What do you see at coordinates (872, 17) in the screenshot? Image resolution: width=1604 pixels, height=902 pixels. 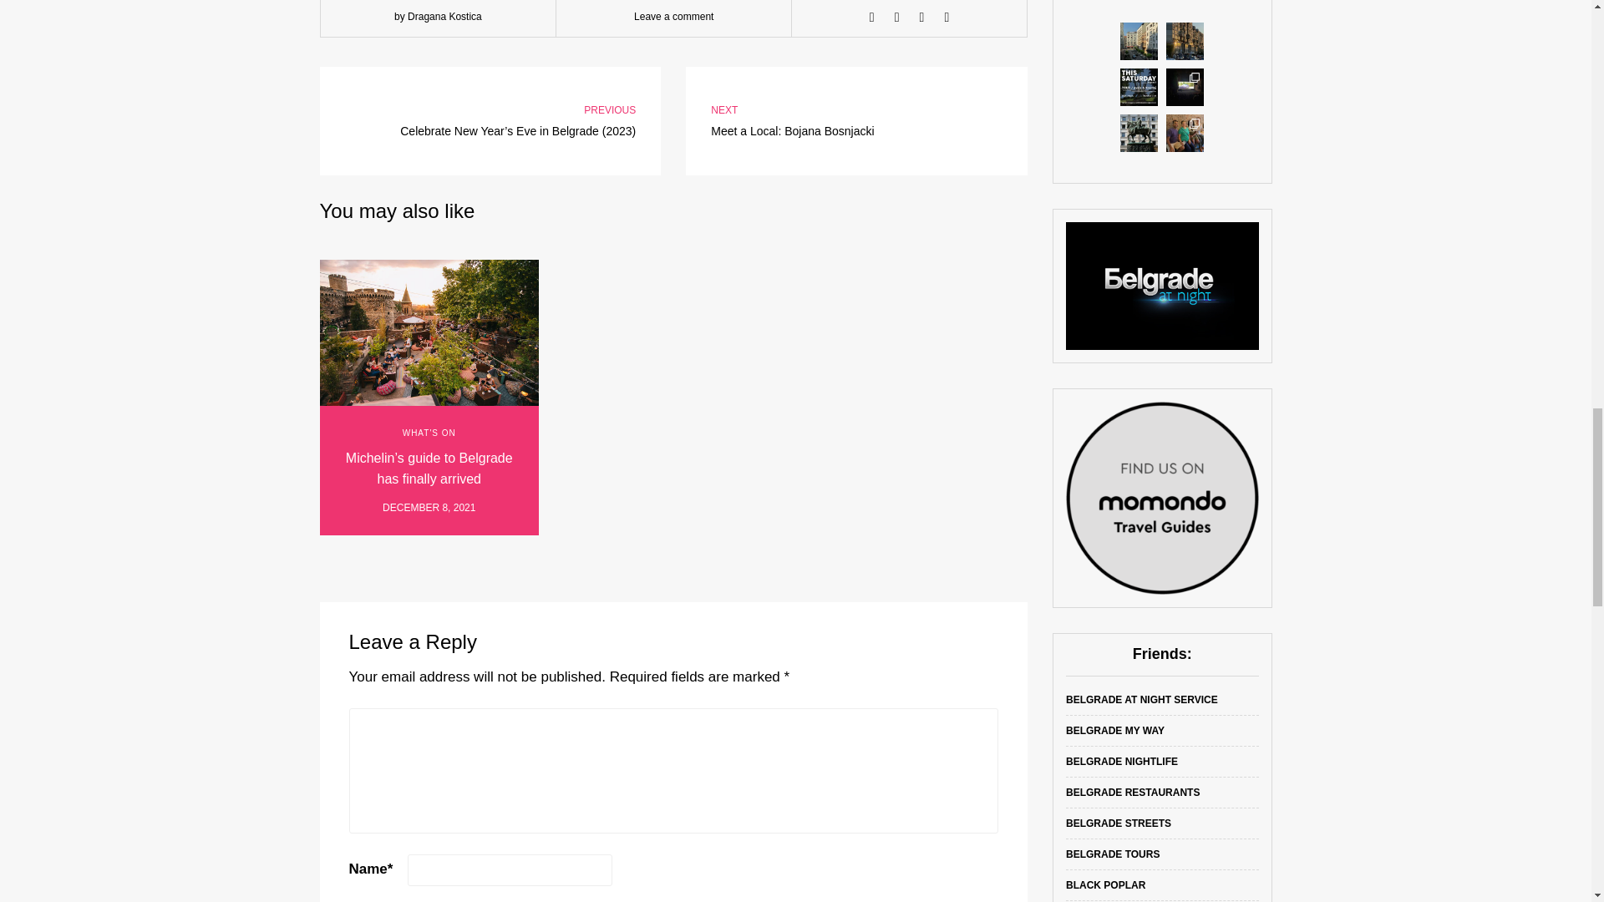 I see `Share this` at bounding box center [872, 17].